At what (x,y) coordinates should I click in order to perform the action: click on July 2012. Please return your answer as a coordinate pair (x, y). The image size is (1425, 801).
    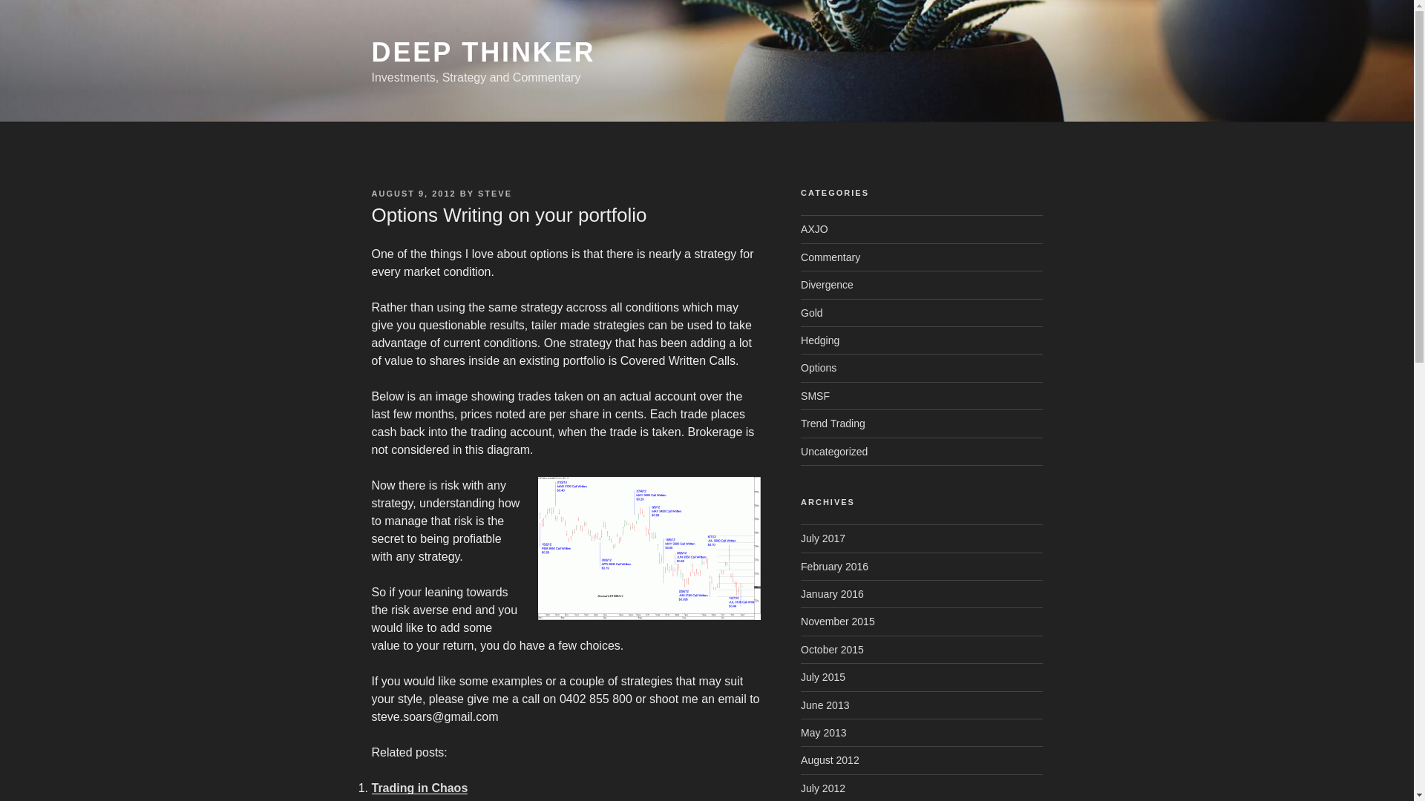
    Looking at the image, I should click on (822, 788).